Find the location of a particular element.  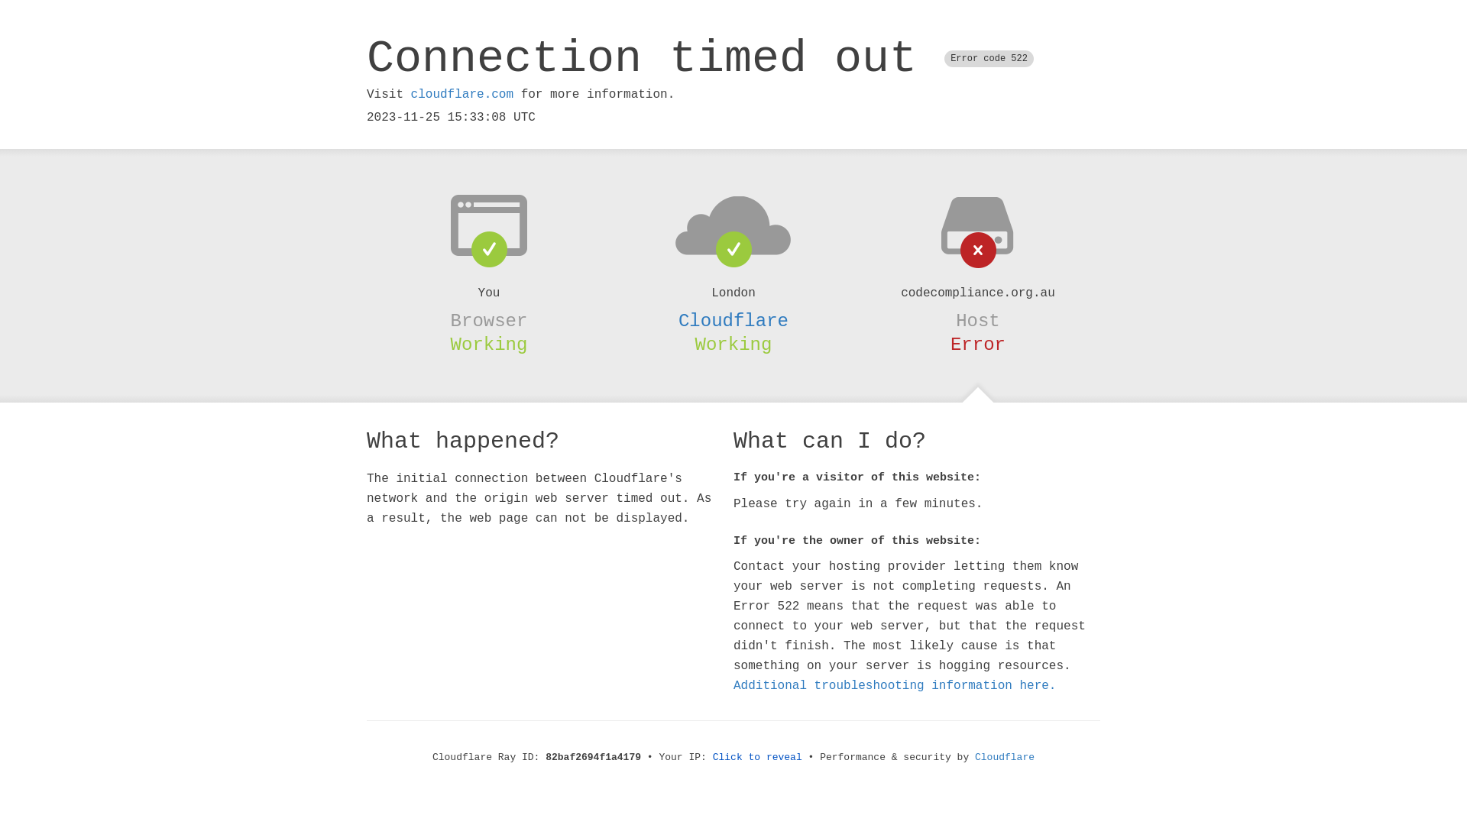

Additional troubleshooting information here. is located at coordinates (895, 686).